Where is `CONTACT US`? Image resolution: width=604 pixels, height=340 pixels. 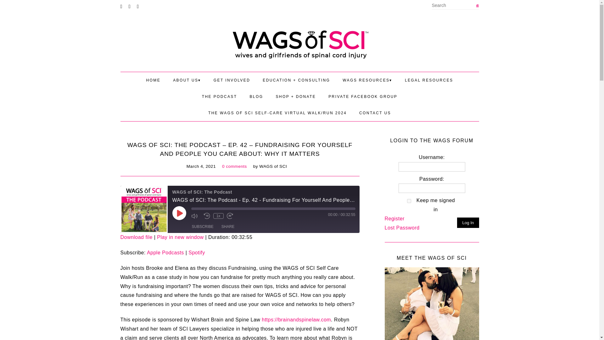 CONTACT US is located at coordinates (375, 113).